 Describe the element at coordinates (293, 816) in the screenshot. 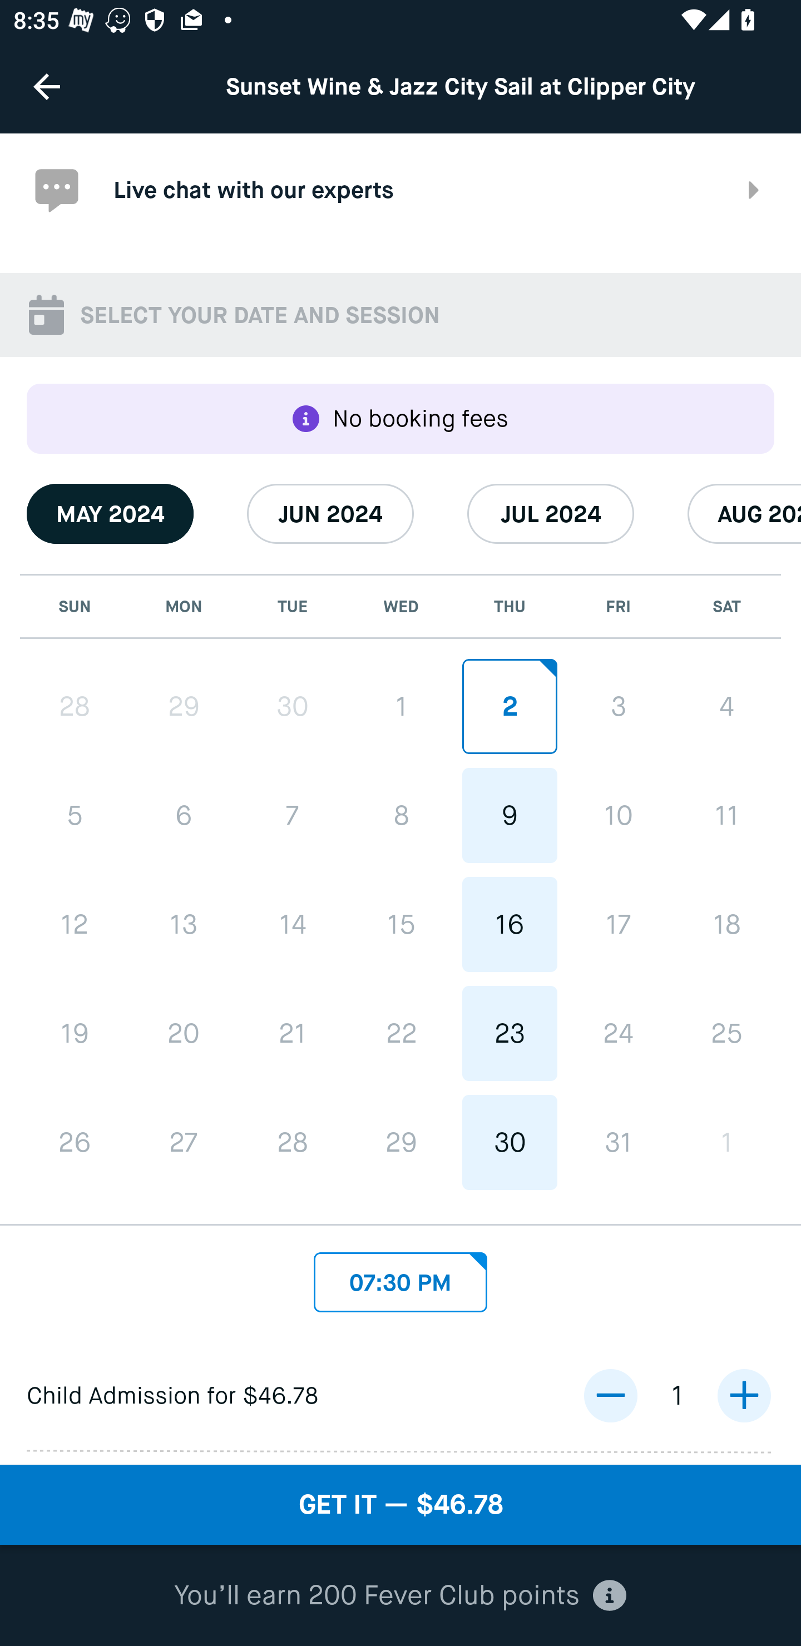

I see `7` at that location.